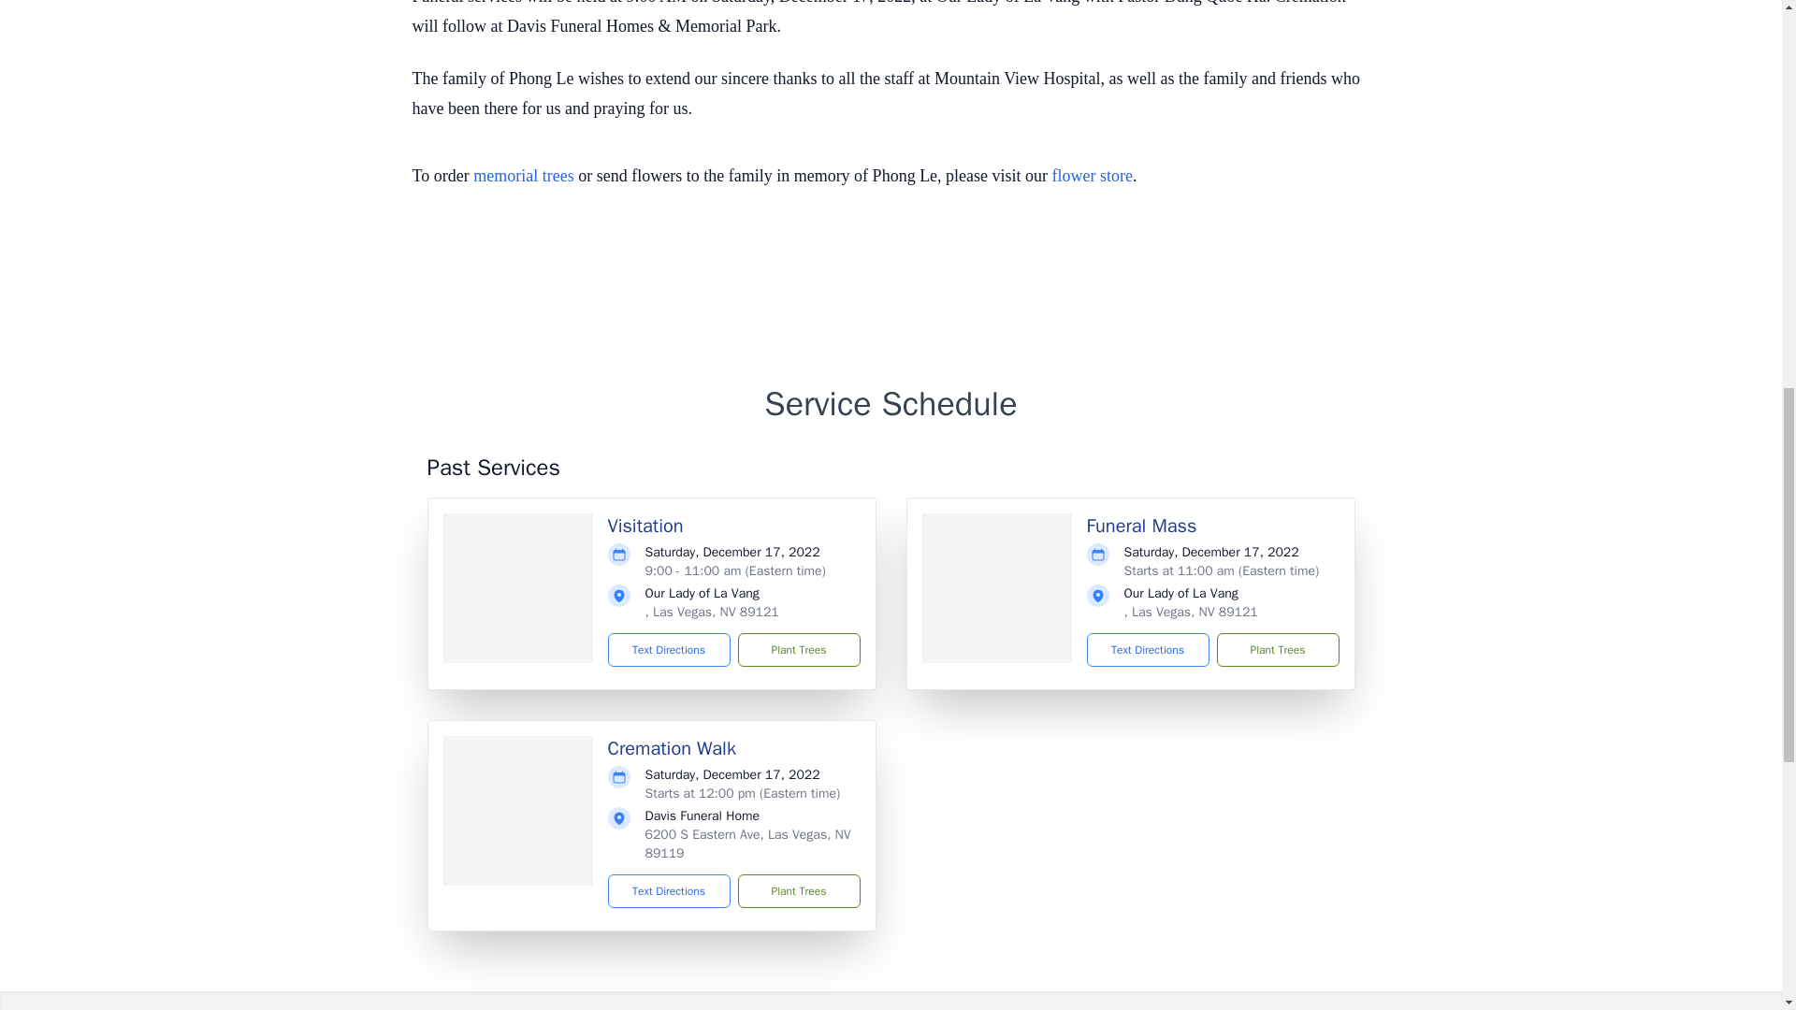  I want to click on Text Directions, so click(670, 890).